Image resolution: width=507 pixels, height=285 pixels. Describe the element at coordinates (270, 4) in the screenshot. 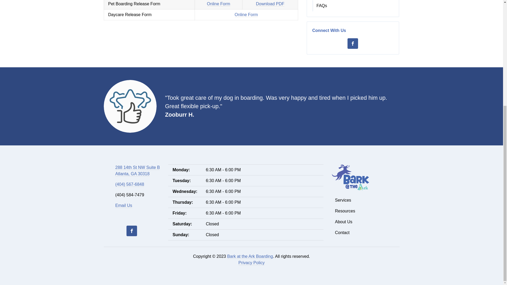

I see `Download PDF` at that location.